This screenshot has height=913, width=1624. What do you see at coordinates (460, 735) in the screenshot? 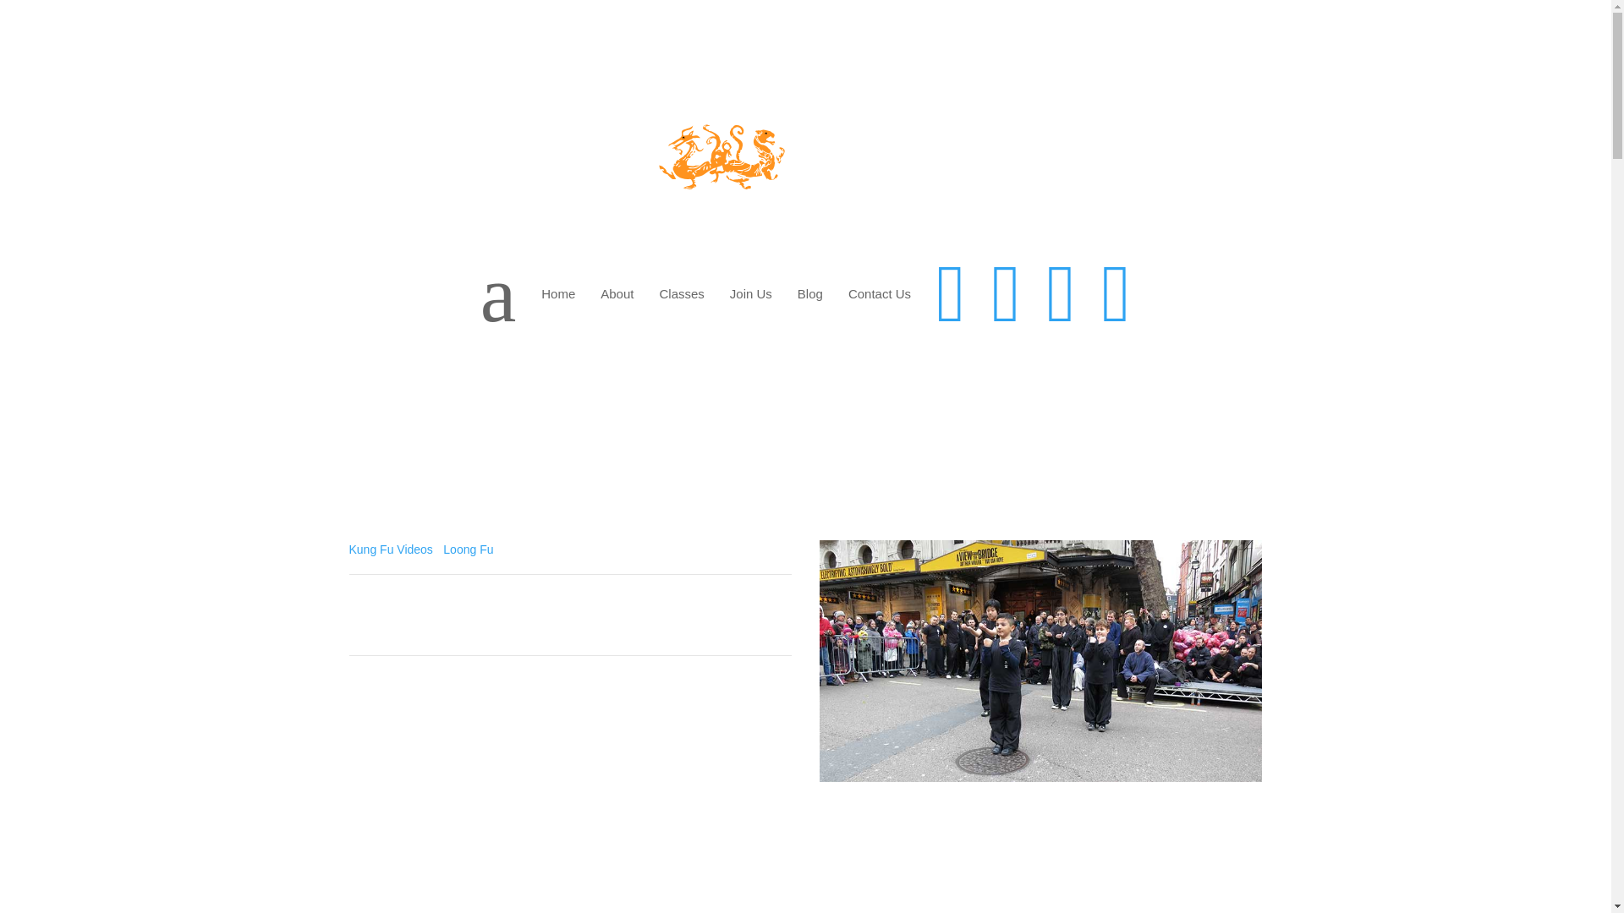
I see `Loong Fu Tong` at bounding box center [460, 735].